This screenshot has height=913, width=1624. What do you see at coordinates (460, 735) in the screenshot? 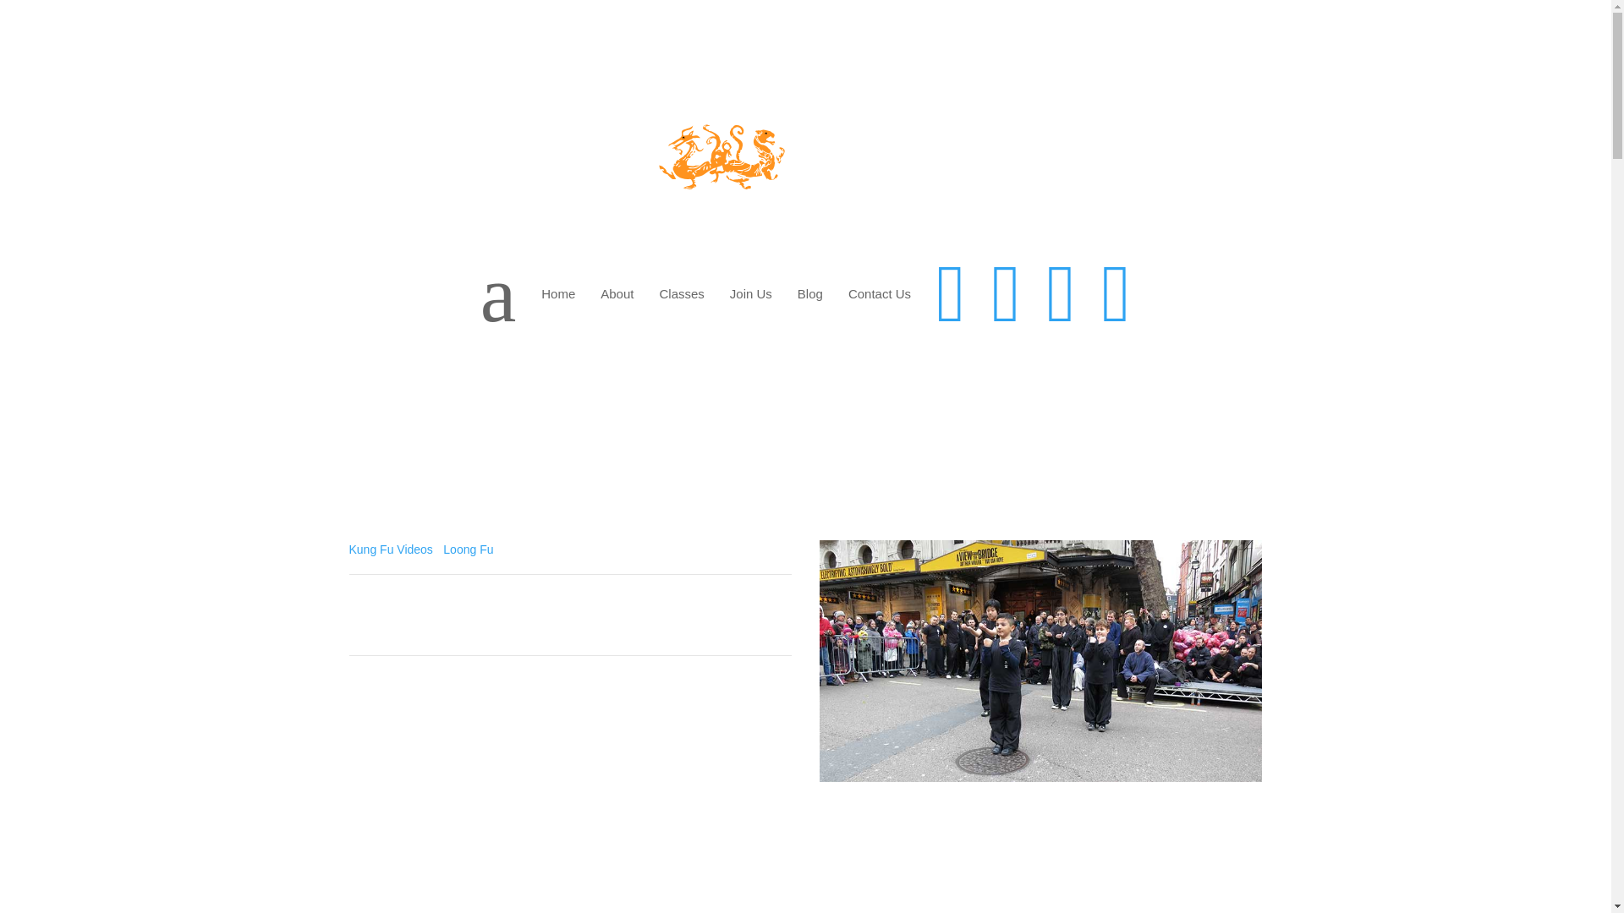
I see `Loong Fu Tong` at bounding box center [460, 735].